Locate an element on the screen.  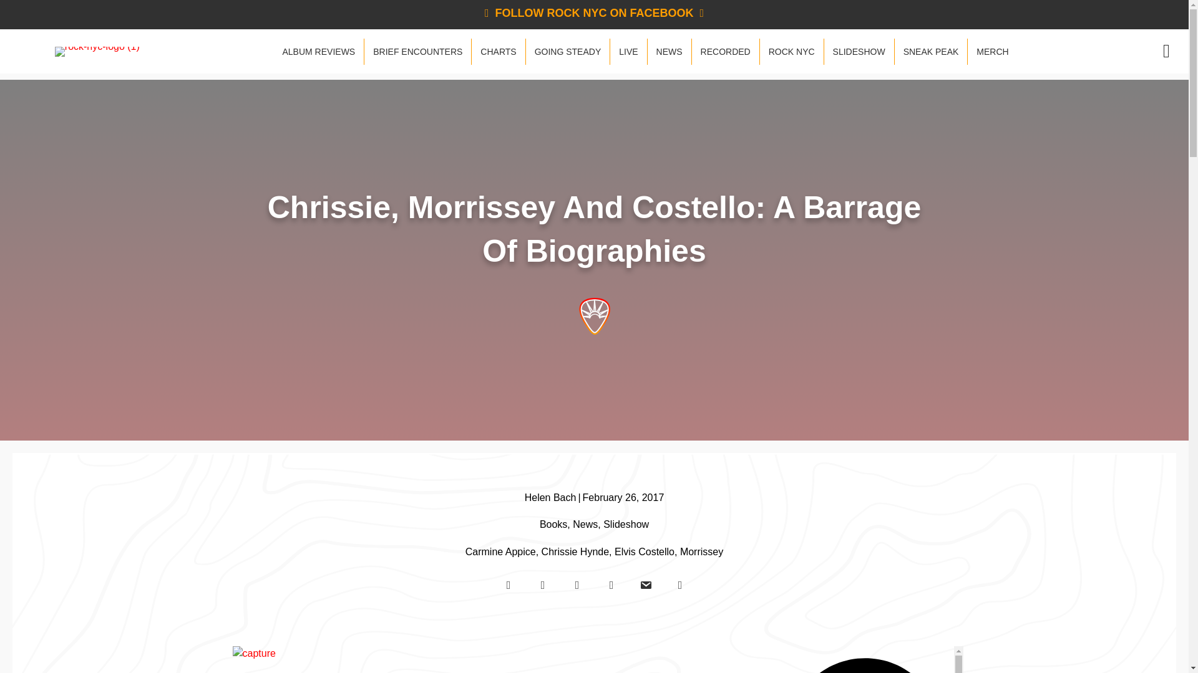
NEWS is located at coordinates (669, 51).